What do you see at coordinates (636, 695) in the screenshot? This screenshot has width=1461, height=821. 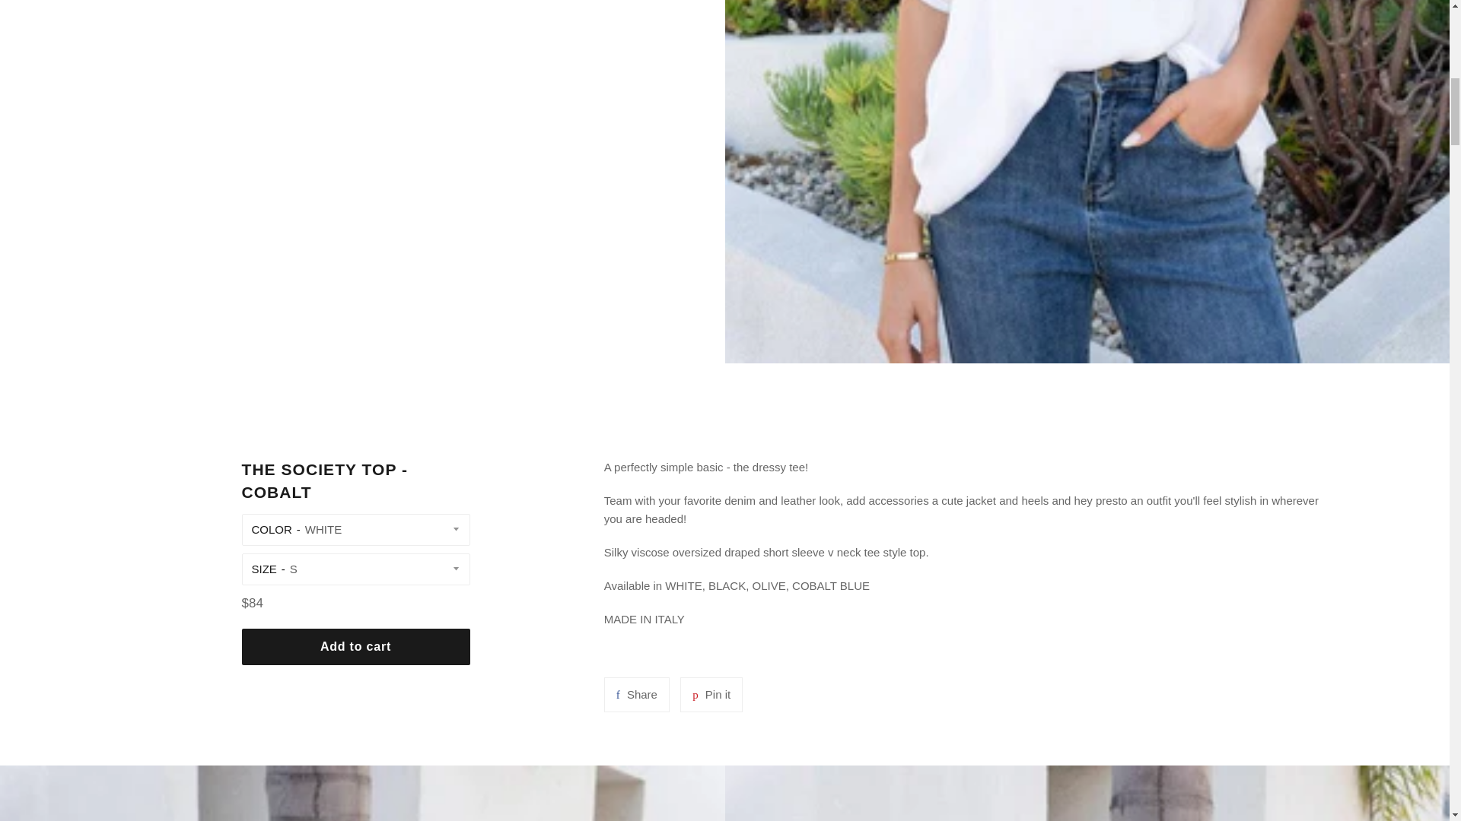 I see `Share on Facebook` at bounding box center [636, 695].